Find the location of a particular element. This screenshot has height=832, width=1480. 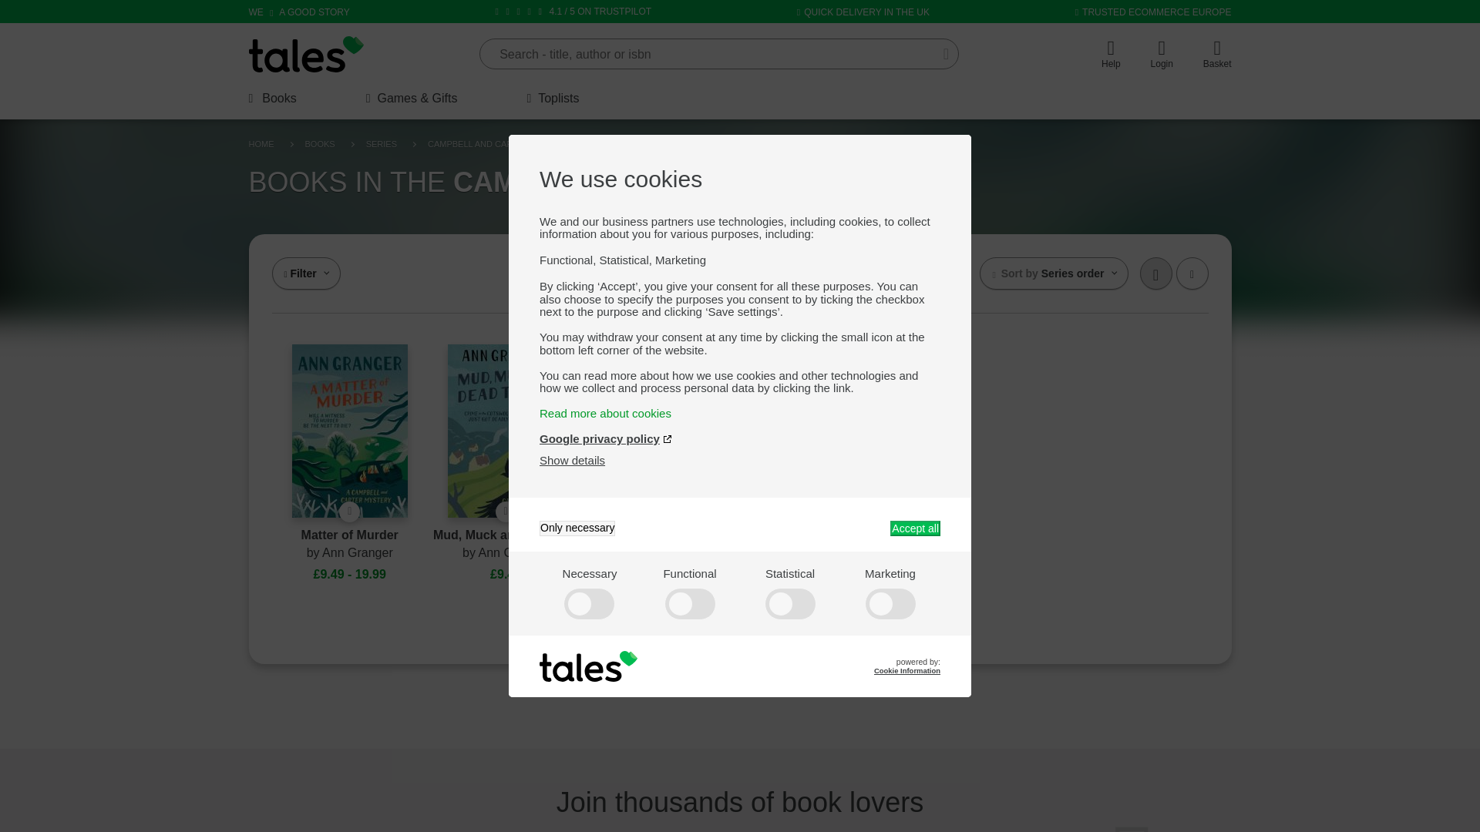

Accept all is located at coordinates (915, 528).